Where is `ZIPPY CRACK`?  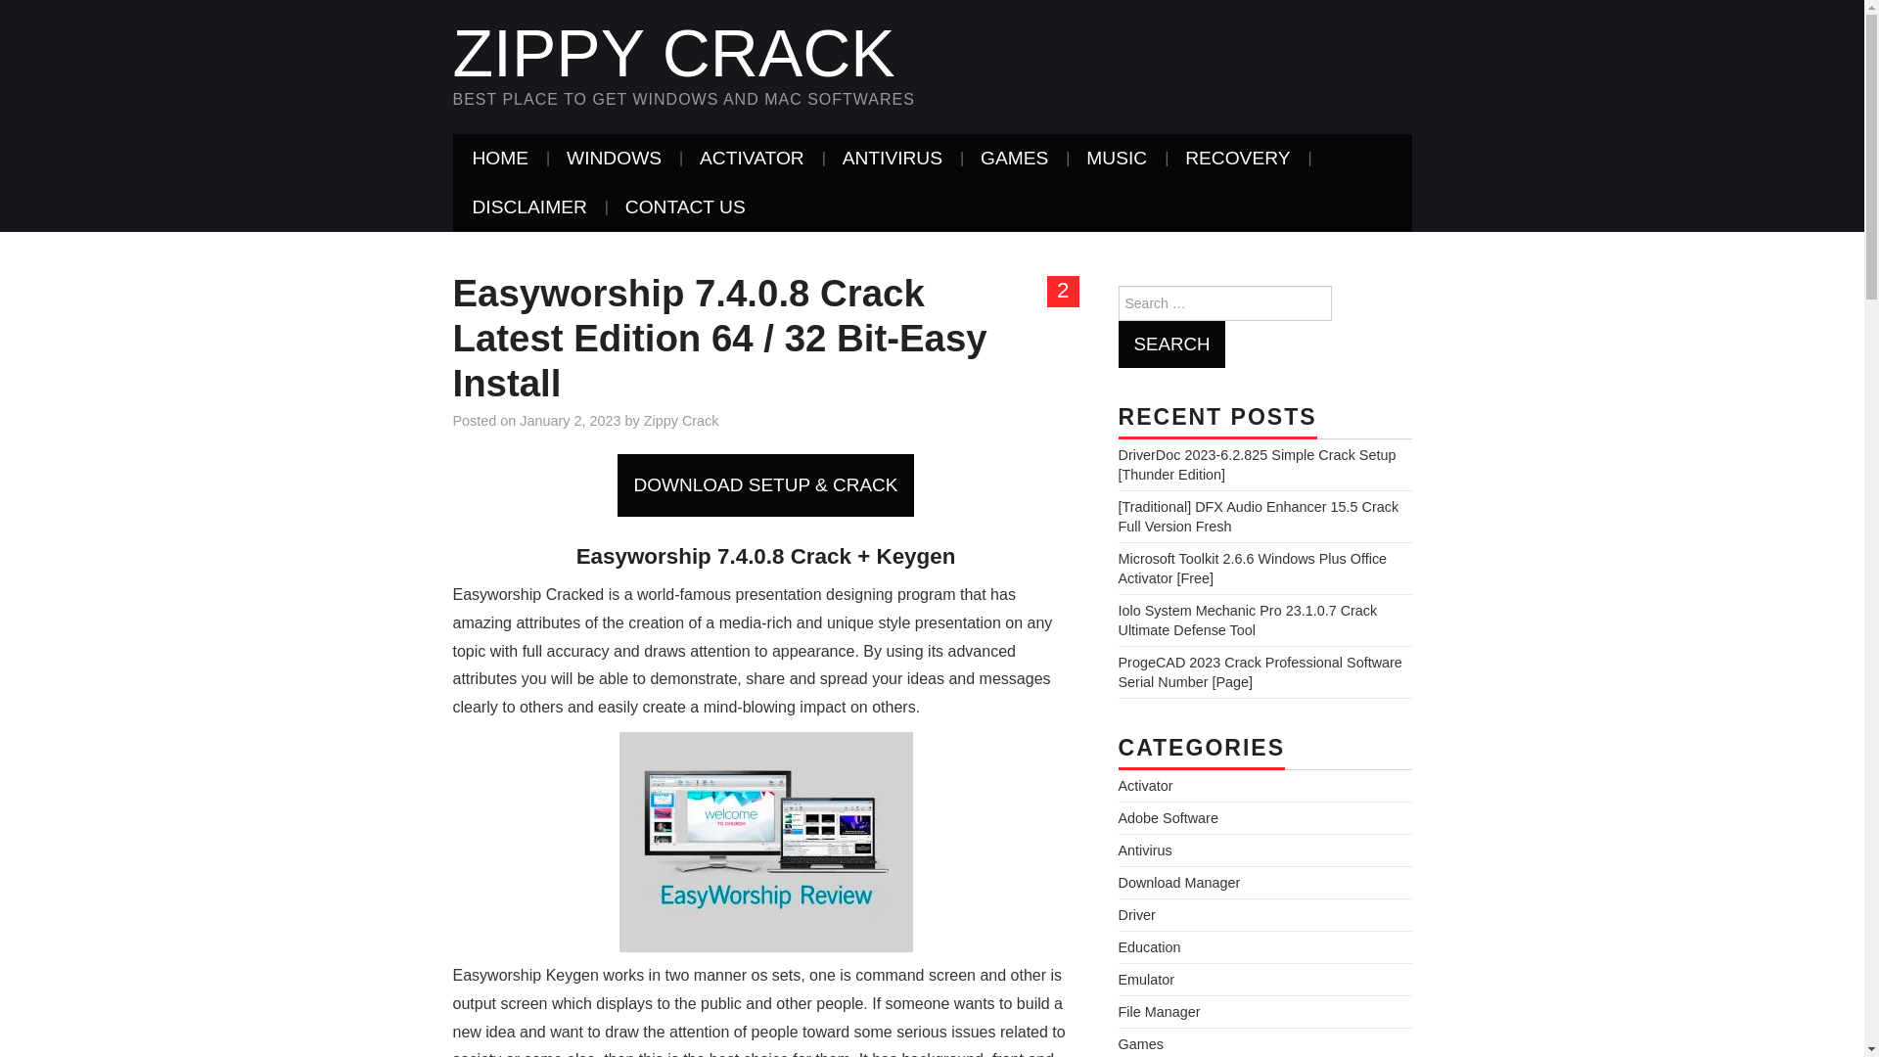 ZIPPY CRACK is located at coordinates (673, 53).